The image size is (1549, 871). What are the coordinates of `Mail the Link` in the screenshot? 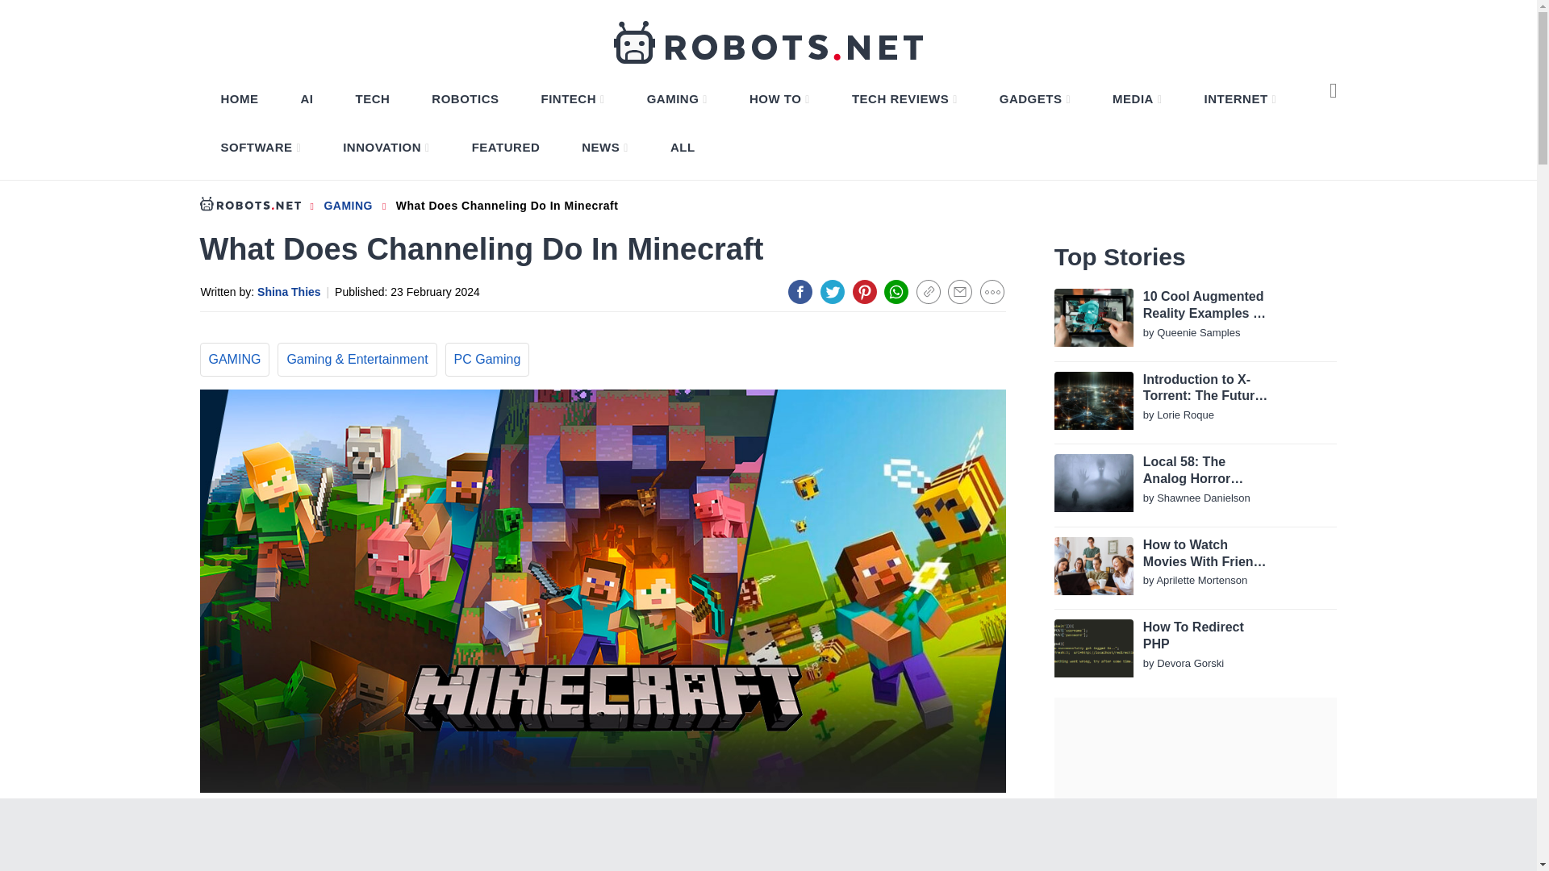 It's located at (960, 291).